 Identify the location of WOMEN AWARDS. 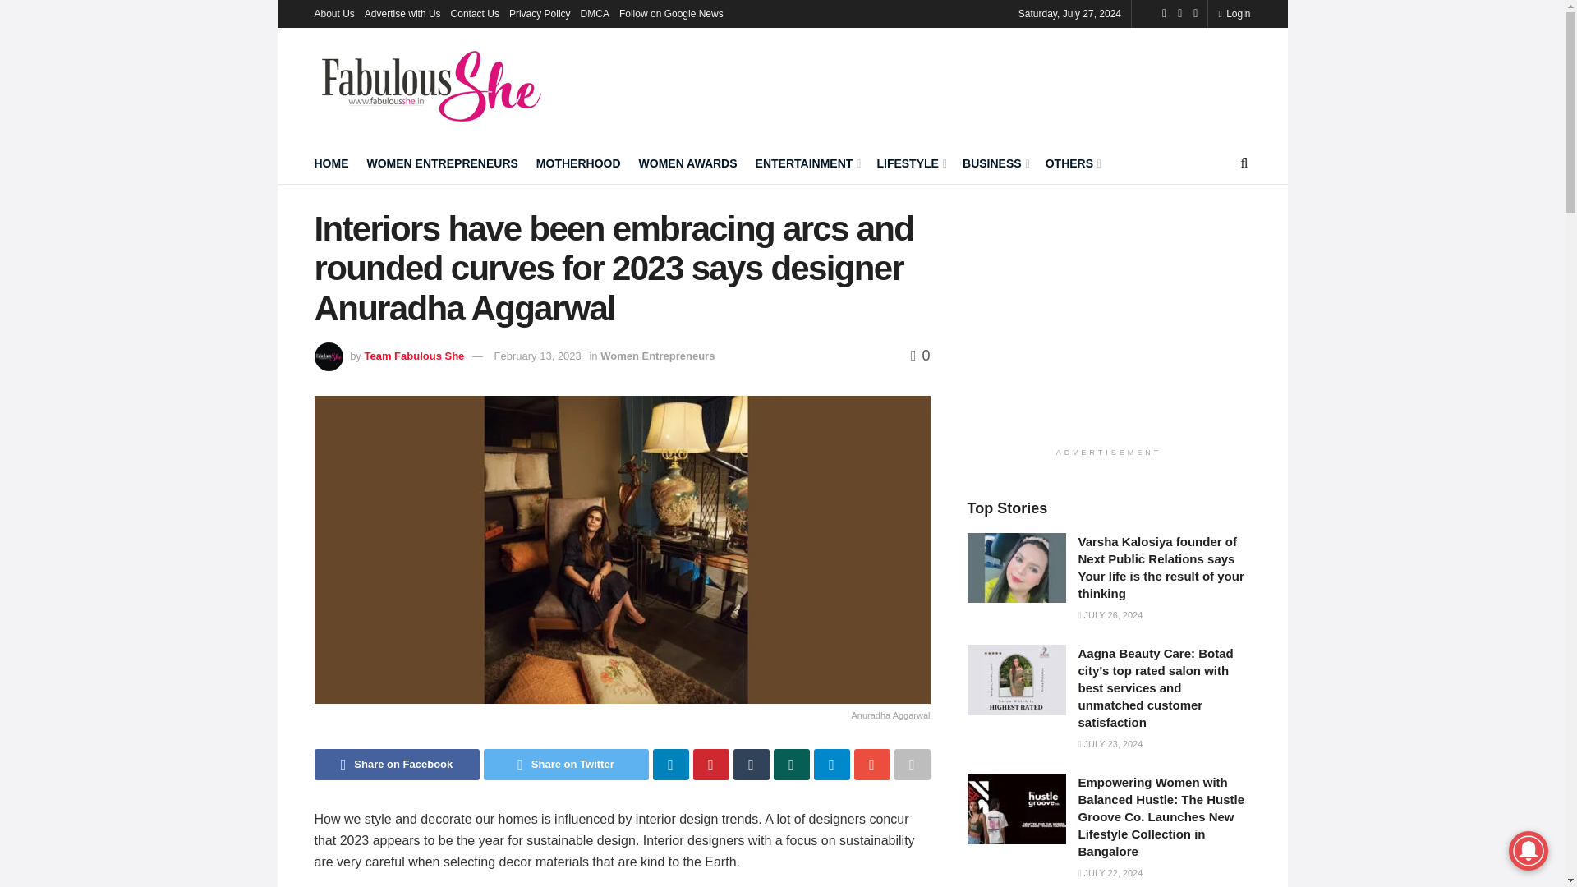
(688, 163).